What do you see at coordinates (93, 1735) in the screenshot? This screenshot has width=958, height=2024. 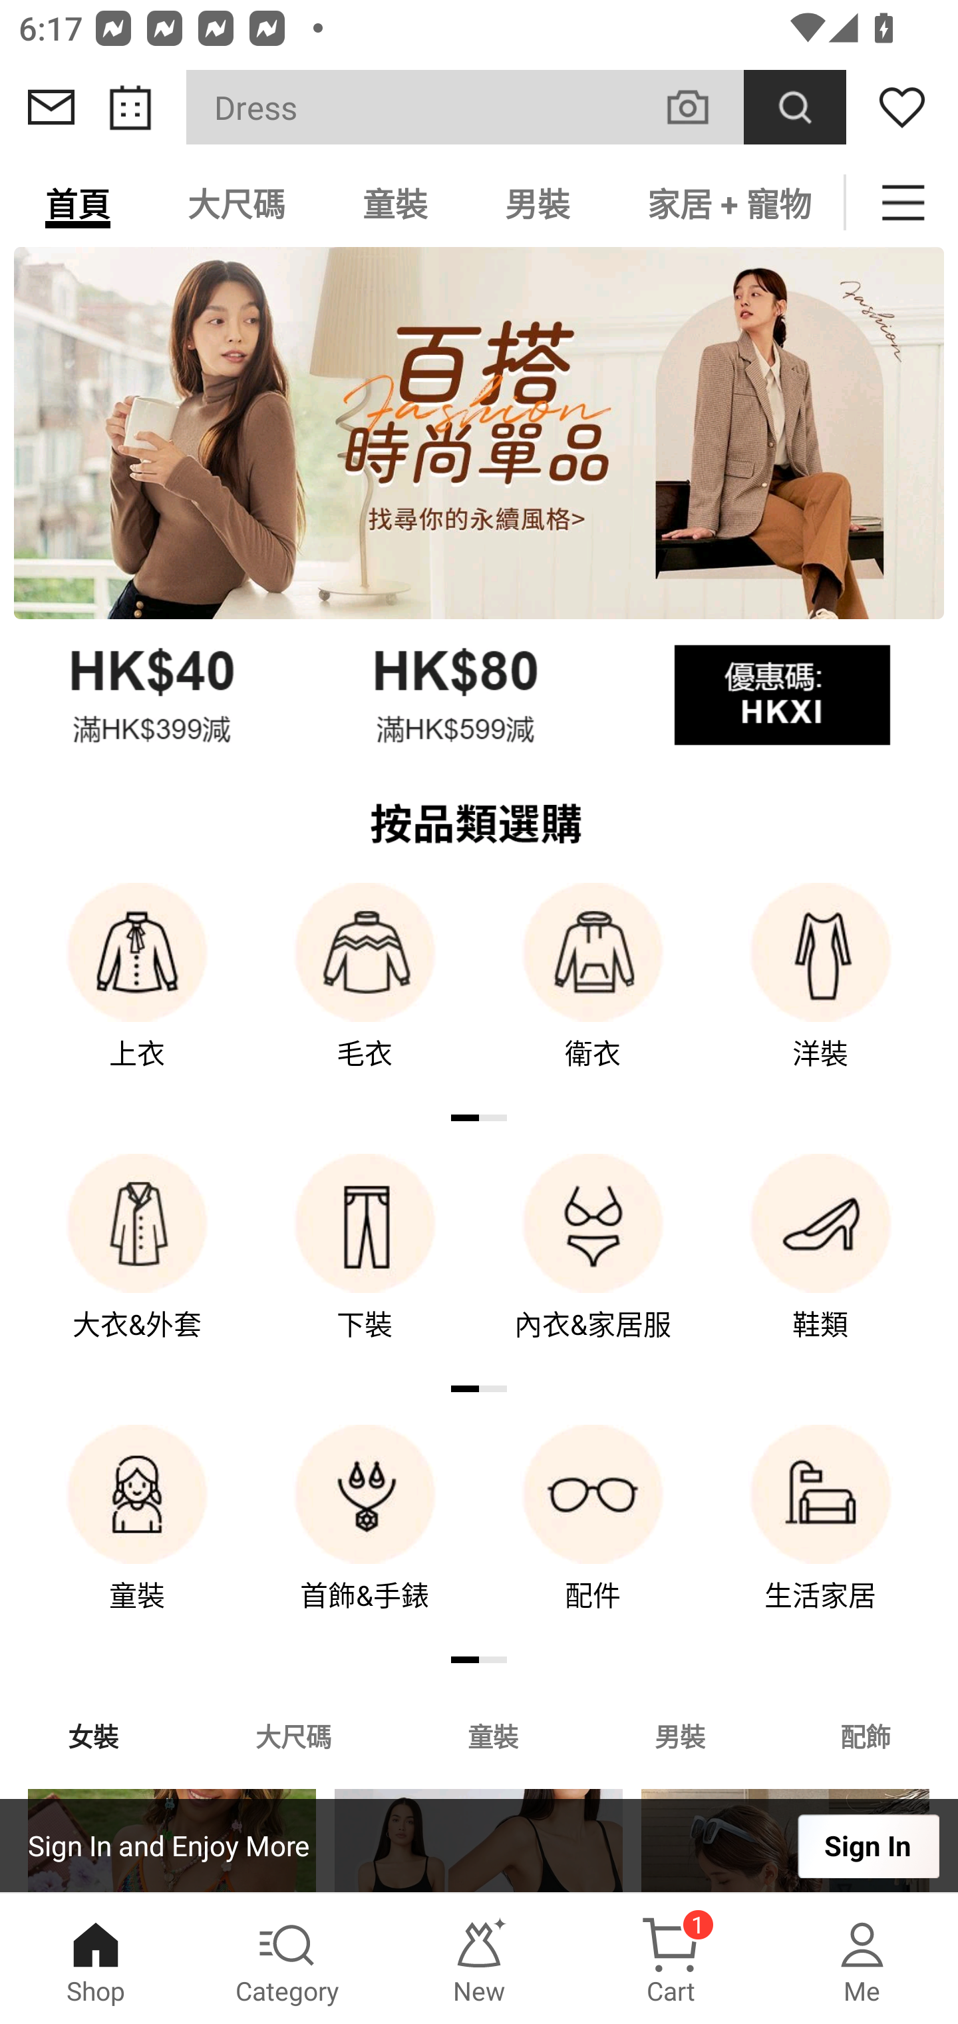 I see `女裝` at bounding box center [93, 1735].